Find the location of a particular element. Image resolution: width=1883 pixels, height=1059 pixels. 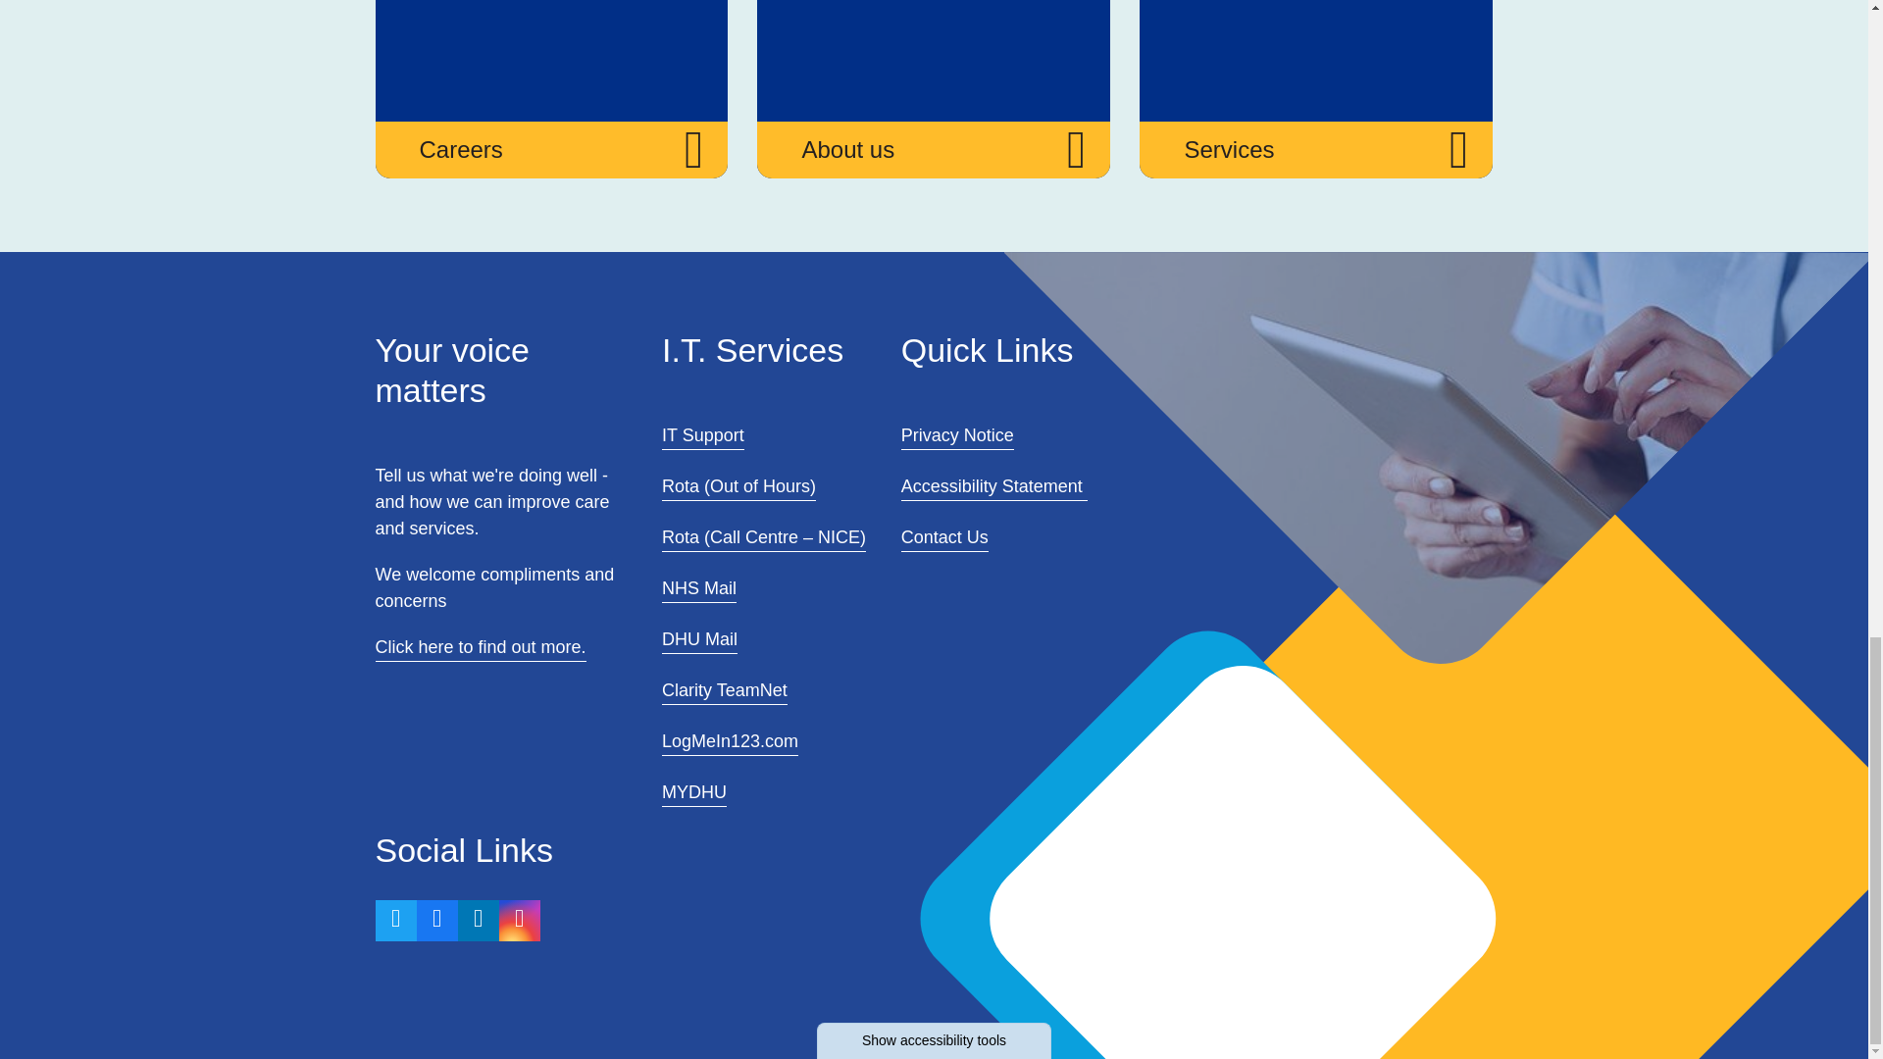

Twitter is located at coordinates (395, 921).